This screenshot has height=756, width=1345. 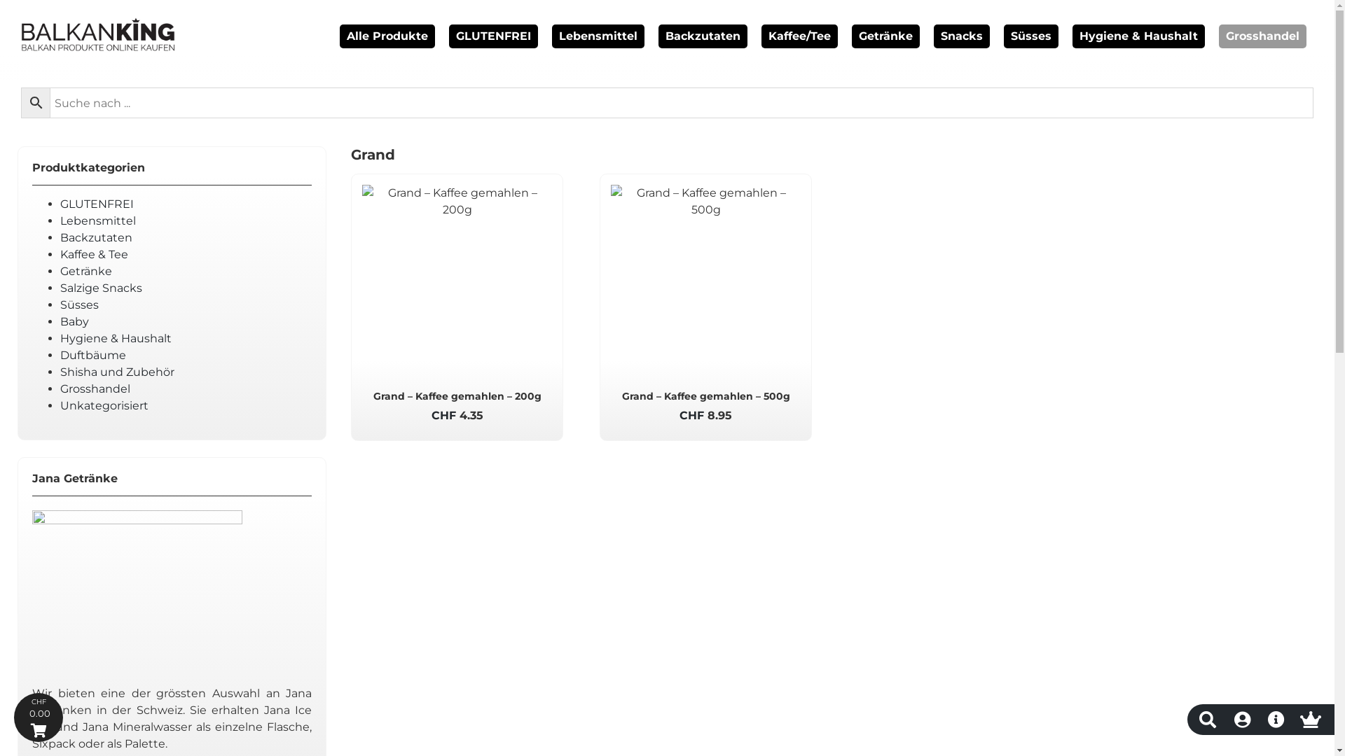 What do you see at coordinates (98, 221) in the screenshot?
I see `Lebensmittel` at bounding box center [98, 221].